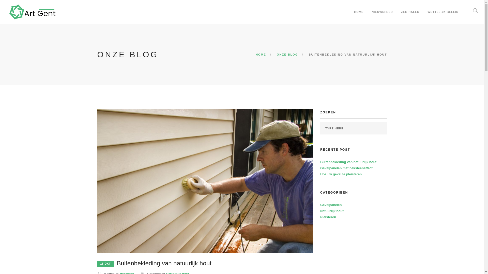 This screenshot has width=488, height=274. What do you see at coordinates (359, 7) in the screenshot?
I see `HOME` at bounding box center [359, 7].